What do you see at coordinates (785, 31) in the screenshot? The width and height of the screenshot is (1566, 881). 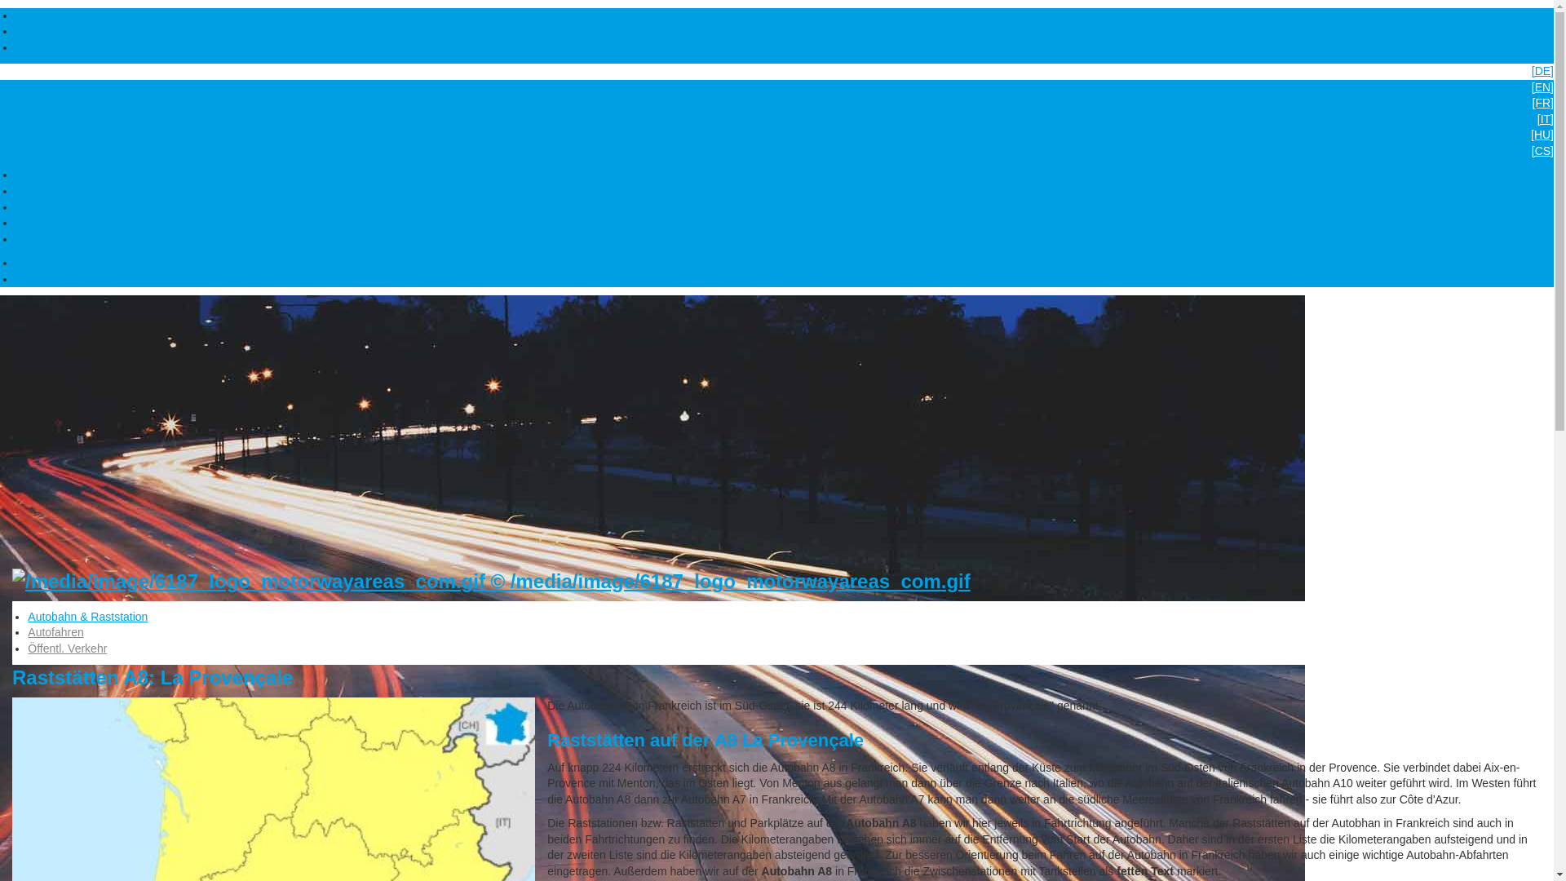 I see `Easy2See` at bounding box center [785, 31].